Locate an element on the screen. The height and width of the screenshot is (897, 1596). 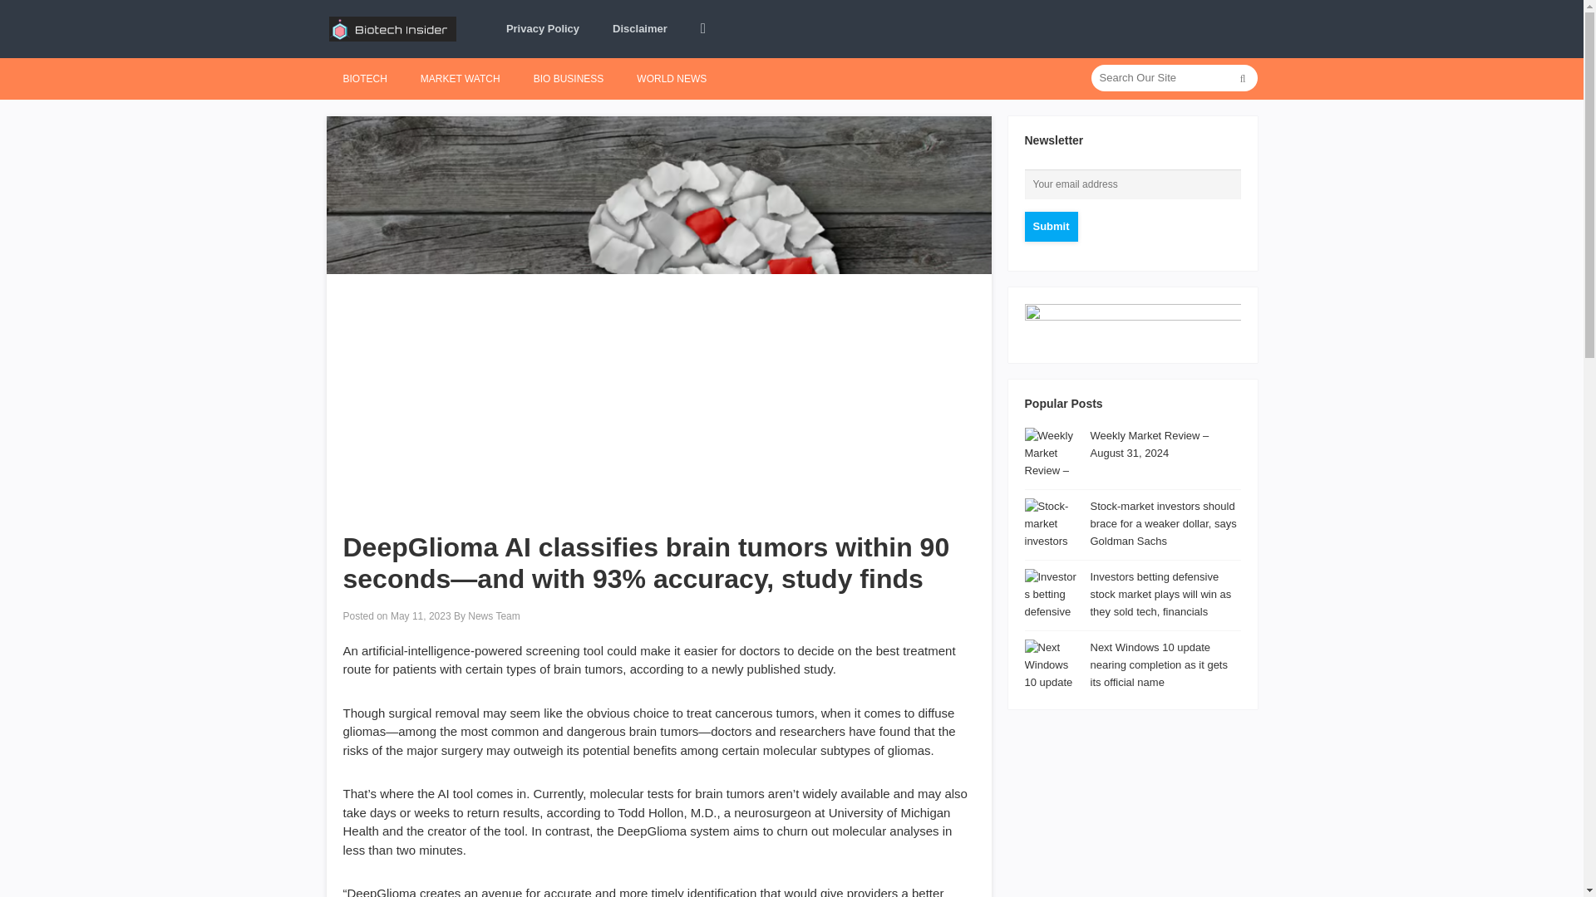
WORLD NEWS is located at coordinates (672, 78).